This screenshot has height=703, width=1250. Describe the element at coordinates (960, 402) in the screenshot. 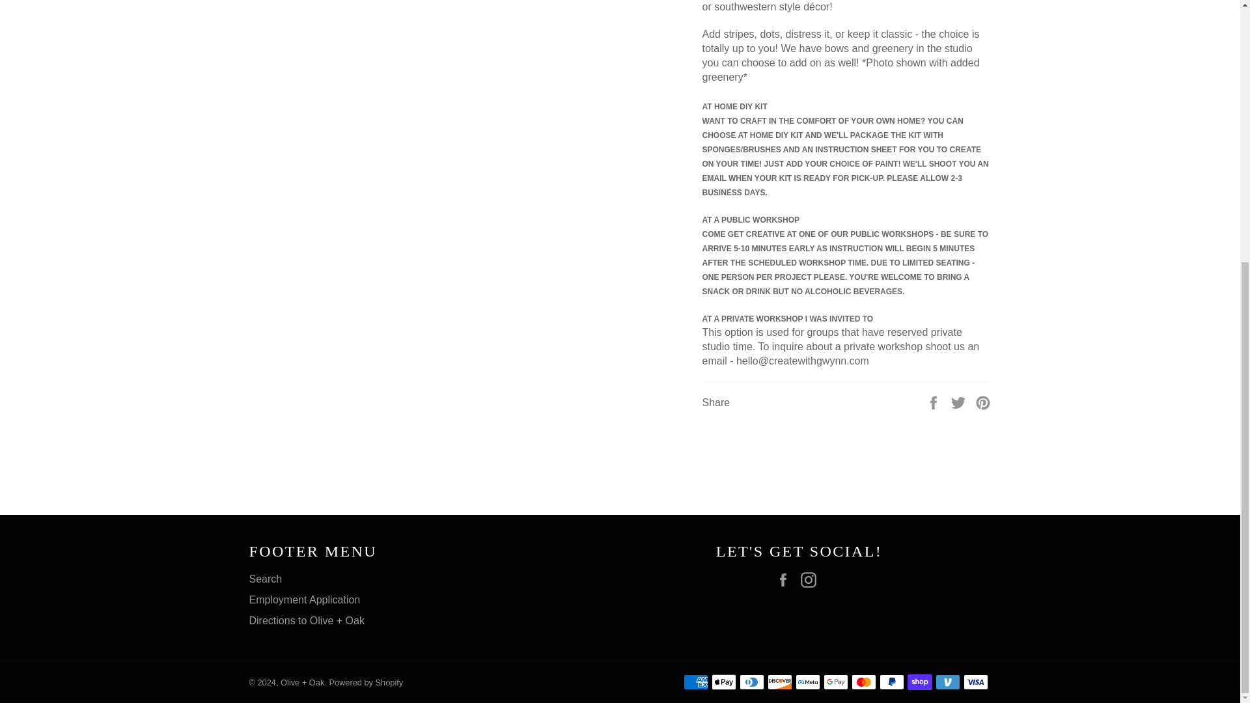

I see `Tweet on Twitter` at that location.